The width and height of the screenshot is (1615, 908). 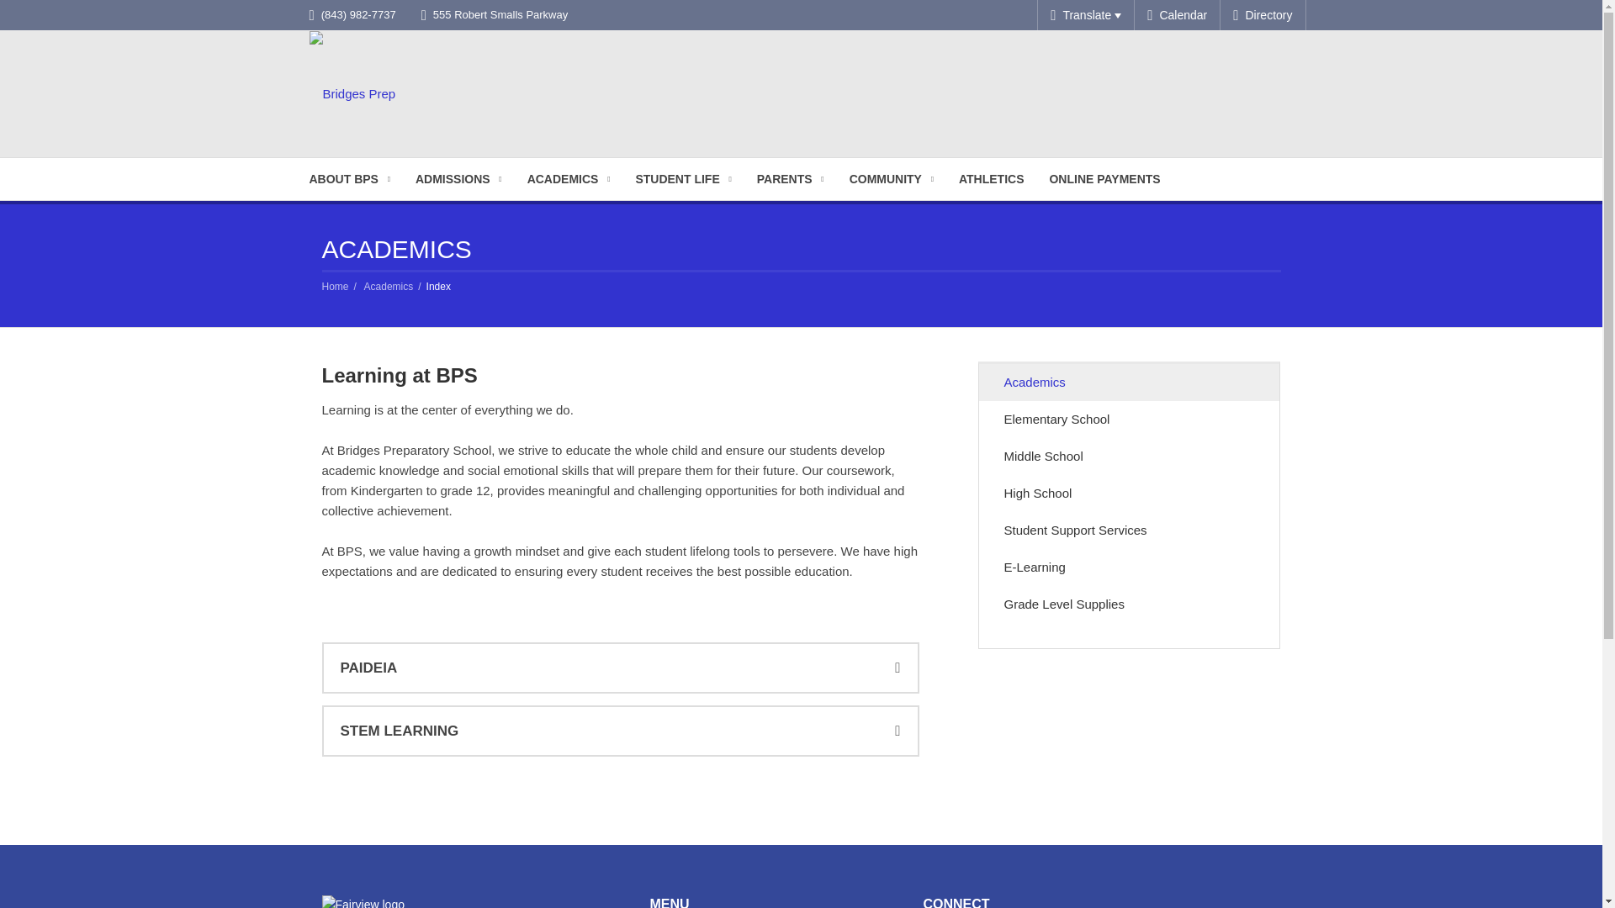 I want to click on ABOUT BPS, so click(x=348, y=178).